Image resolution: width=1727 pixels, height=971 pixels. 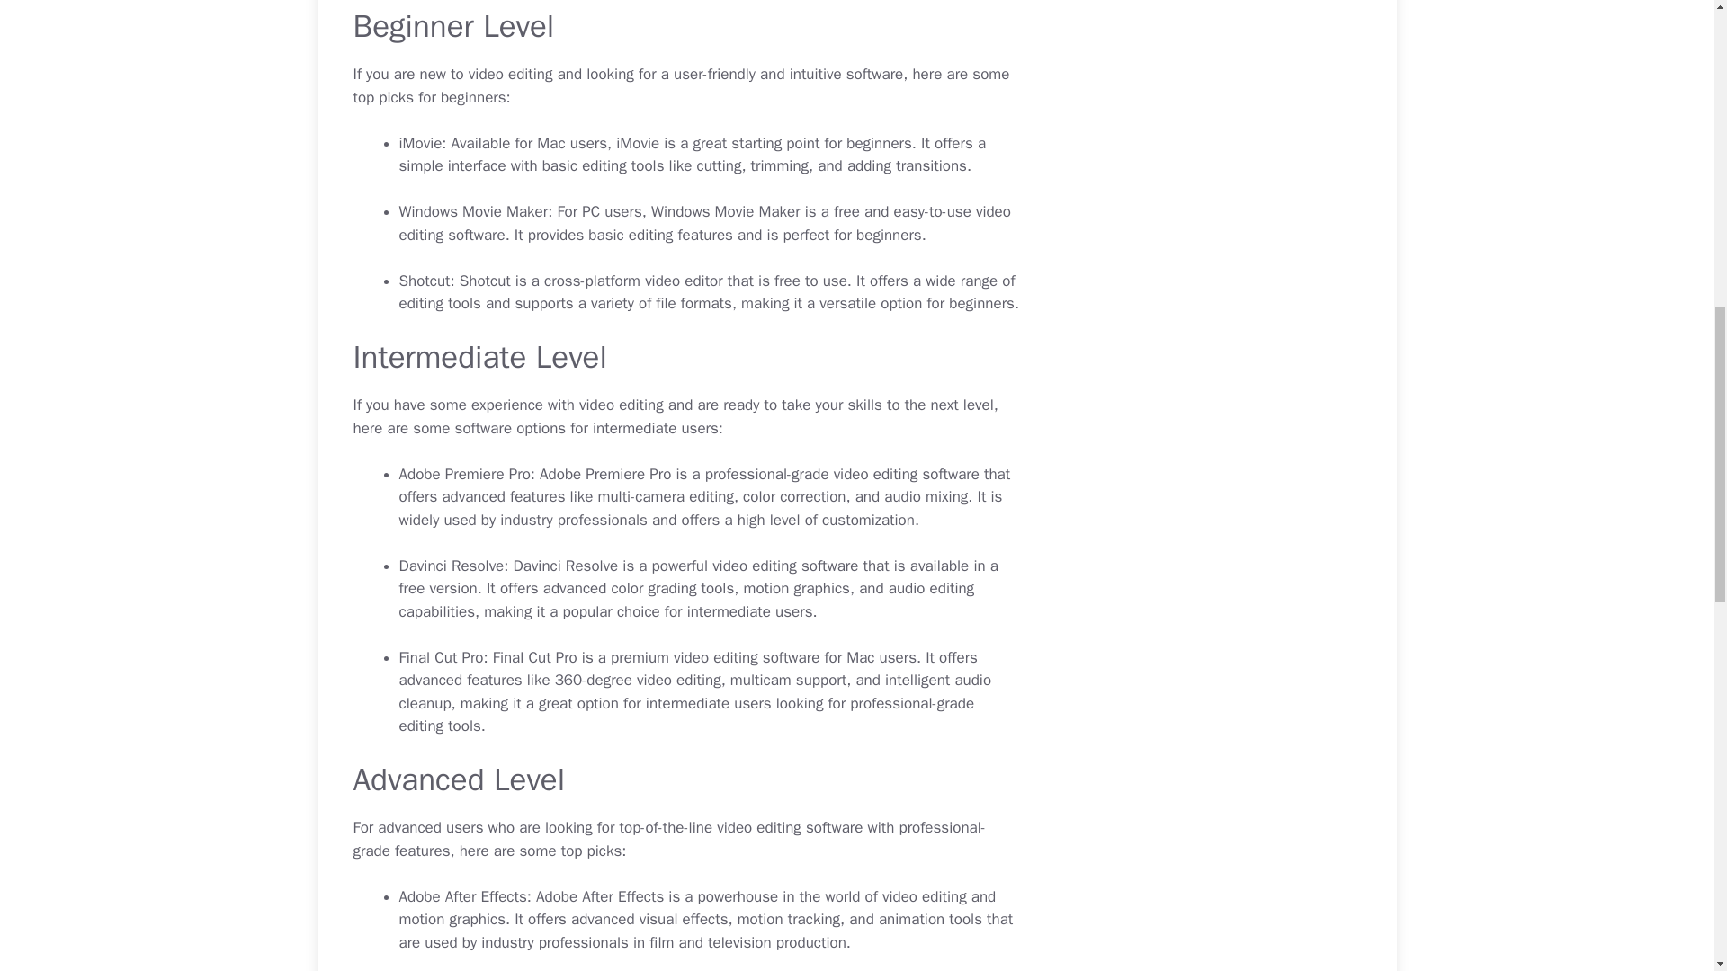 I want to click on Scroll back to top, so click(x=1669, y=853).